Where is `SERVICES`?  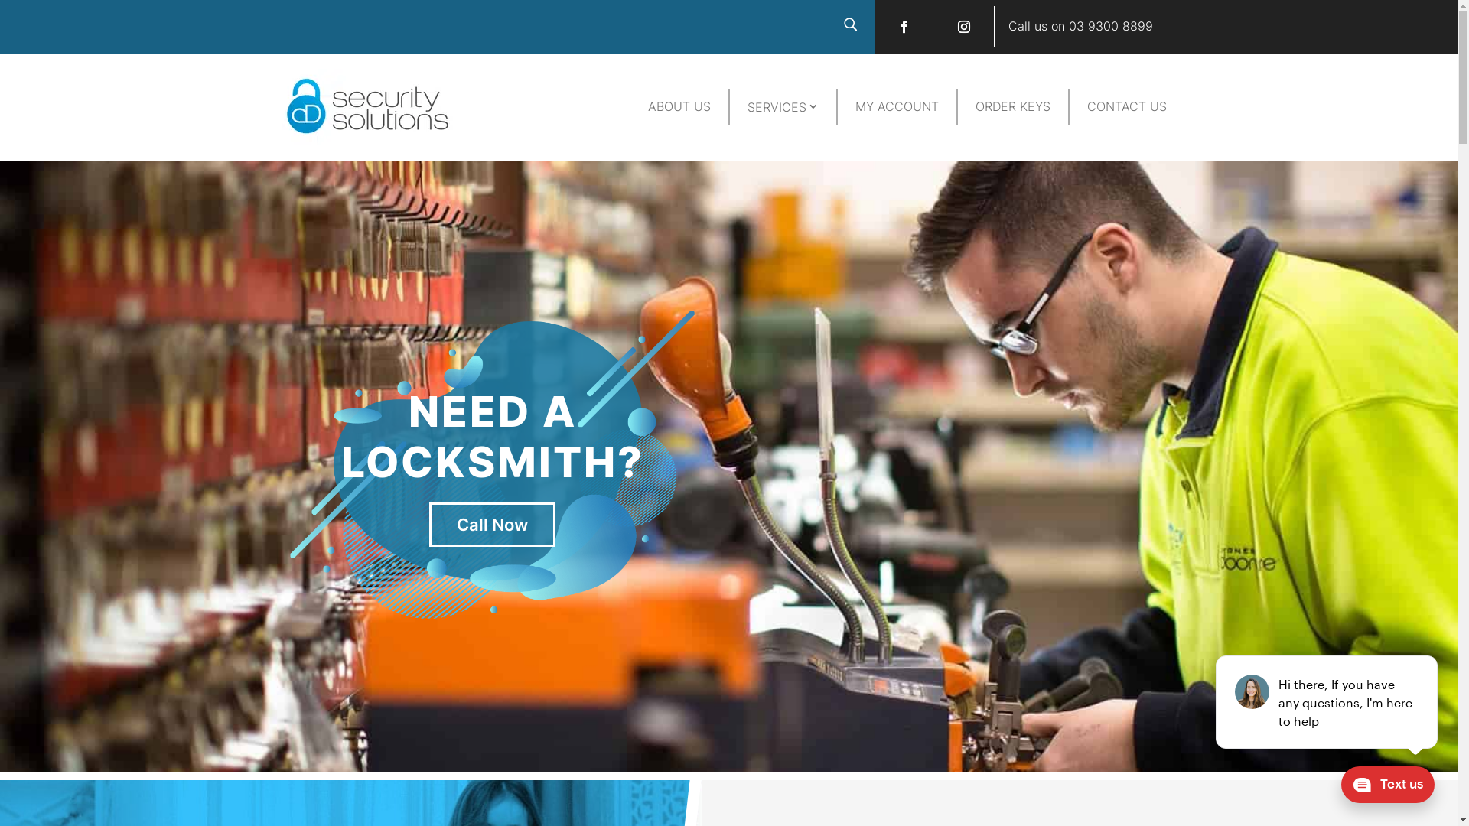 SERVICES is located at coordinates (783, 107).